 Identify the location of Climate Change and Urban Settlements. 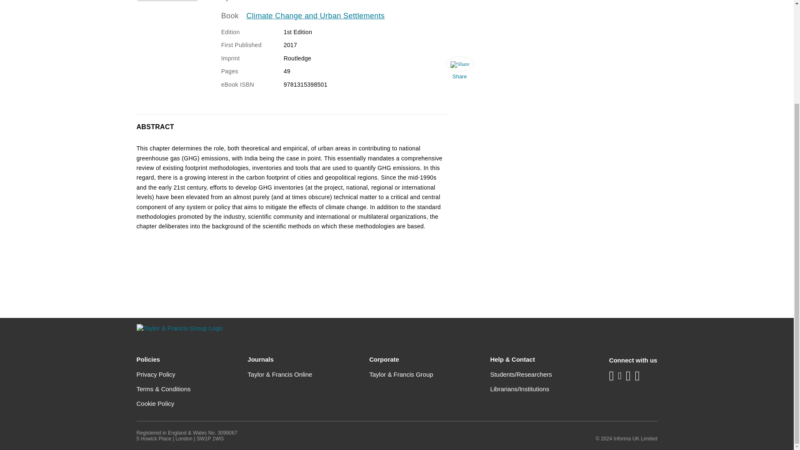
(315, 16).